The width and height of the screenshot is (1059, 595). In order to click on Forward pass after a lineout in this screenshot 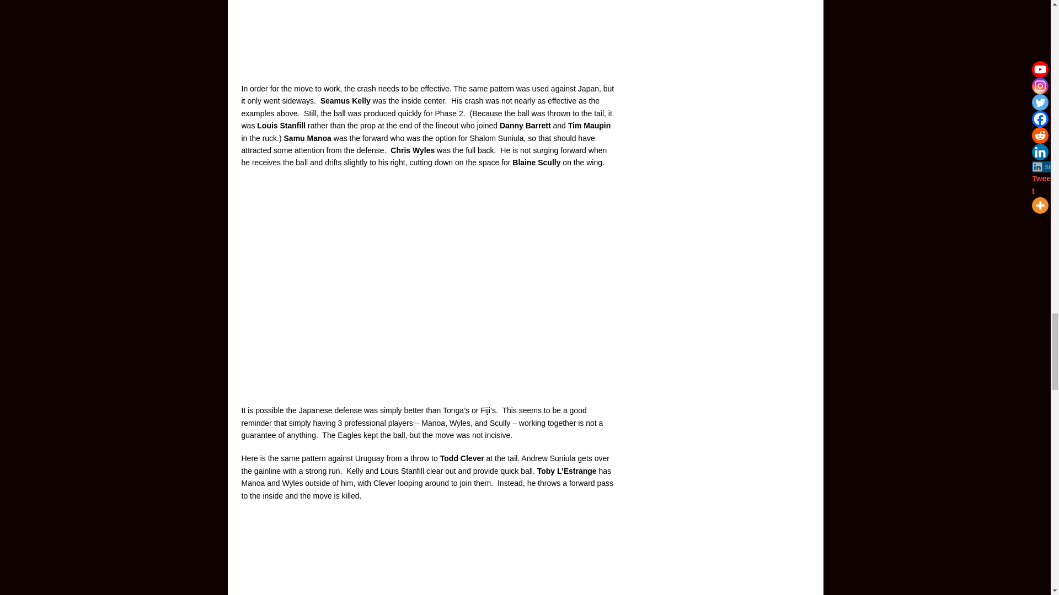, I will do `click(428, 554)`.